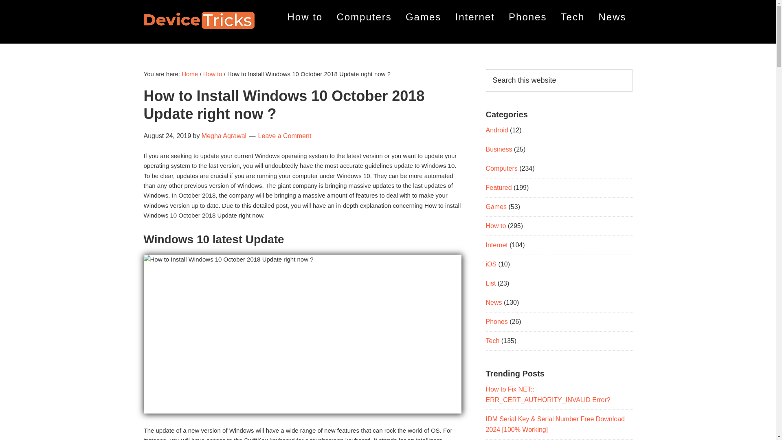  What do you see at coordinates (284, 136) in the screenshot?
I see `Leave a Comment` at bounding box center [284, 136].